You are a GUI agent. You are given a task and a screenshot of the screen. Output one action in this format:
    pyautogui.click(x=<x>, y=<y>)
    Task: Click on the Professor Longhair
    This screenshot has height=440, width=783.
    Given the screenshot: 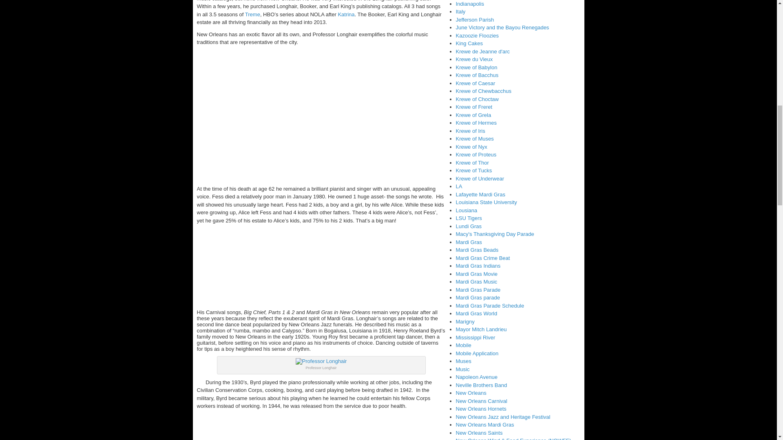 What is the action you would take?
    pyautogui.click(x=321, y=361)
    